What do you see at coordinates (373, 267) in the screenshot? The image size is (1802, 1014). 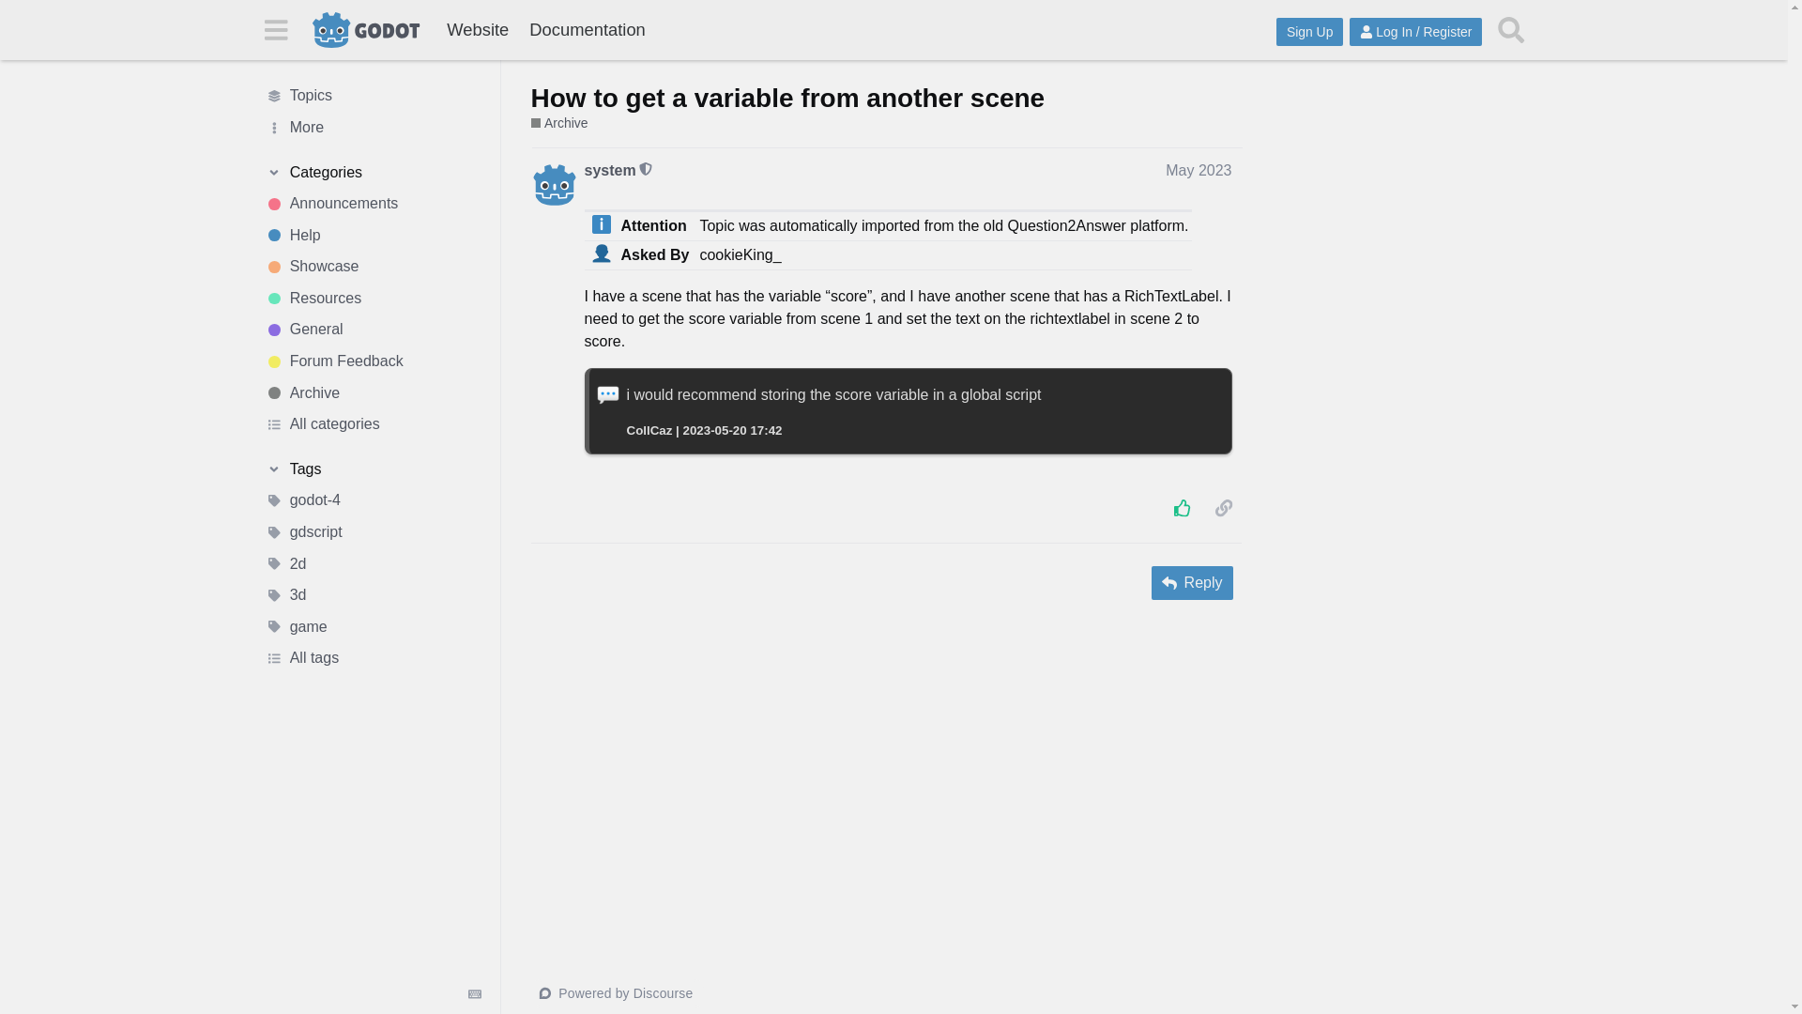 I see `Showcase` at bounding box center [373, 267].